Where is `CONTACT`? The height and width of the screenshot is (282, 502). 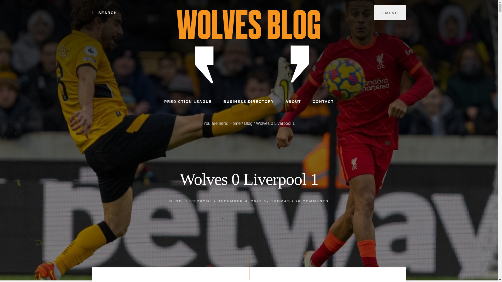 CONTACT is located at coordinates (323, 101).